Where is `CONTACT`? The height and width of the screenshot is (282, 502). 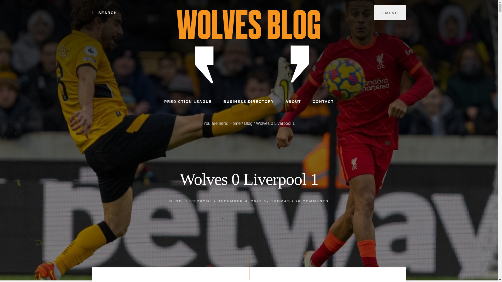 CONTACT is located at coordinates (323, 101).